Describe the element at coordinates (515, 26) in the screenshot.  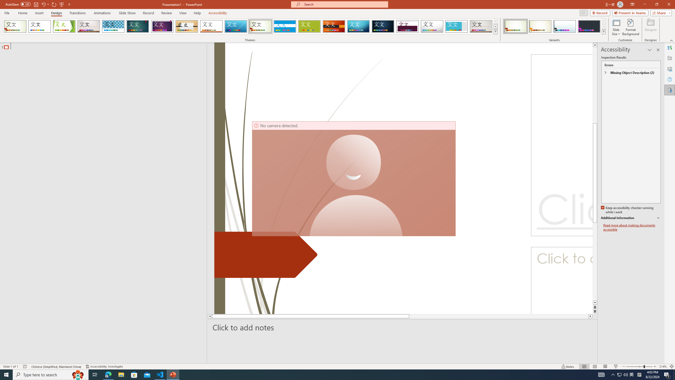
I see `Wisp Variant 1` at that location.